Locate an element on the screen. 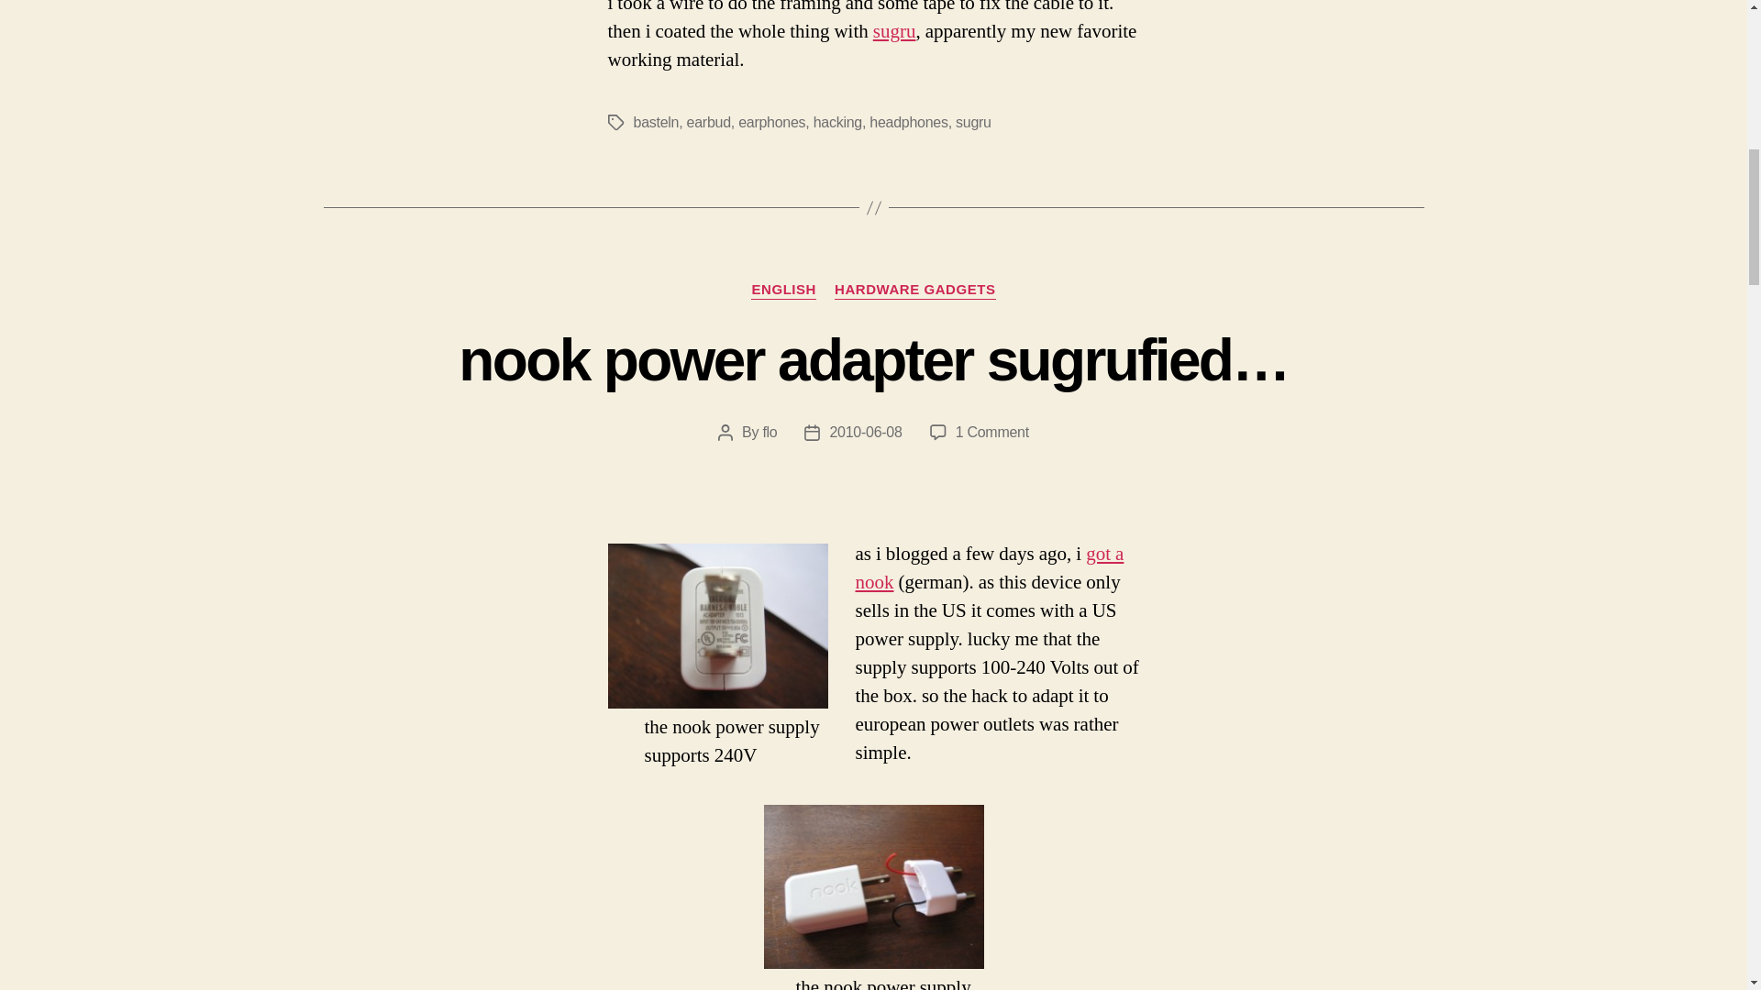 This screenshot has width=1761, height=990. HARDWARE GADGETS is located at coordinates (914, 290).